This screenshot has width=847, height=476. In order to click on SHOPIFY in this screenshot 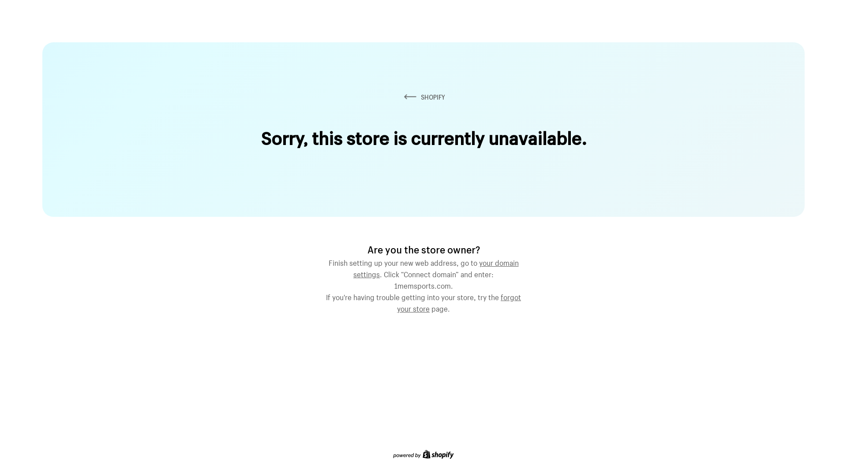, I will do `click(423, 97)`.